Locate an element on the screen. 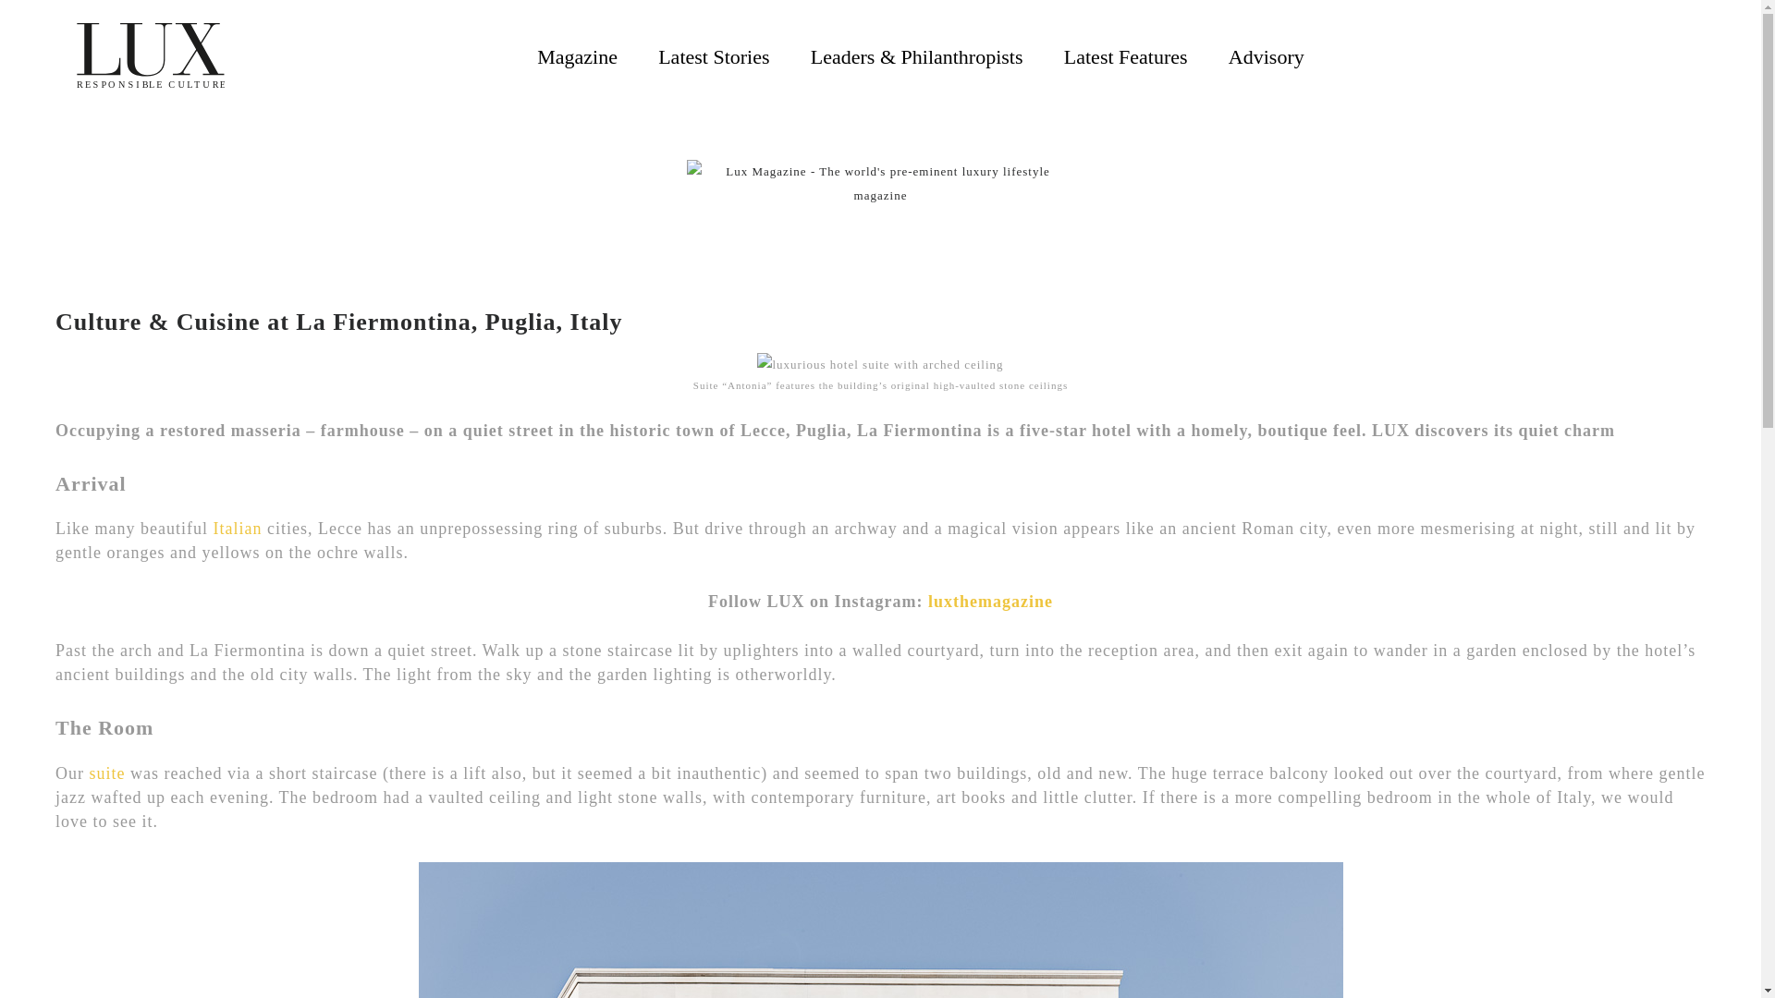  Advisory is located at coordinates (1267, 56).